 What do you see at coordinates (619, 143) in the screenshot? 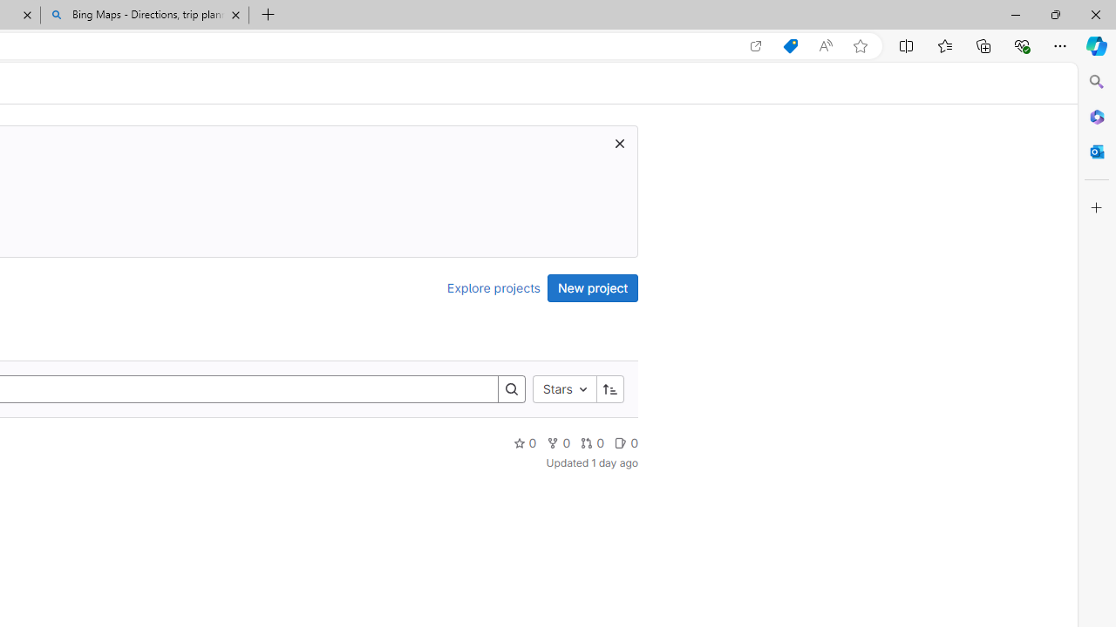
I see `Dismiss trial promotion` at bounding box center [619, 143].